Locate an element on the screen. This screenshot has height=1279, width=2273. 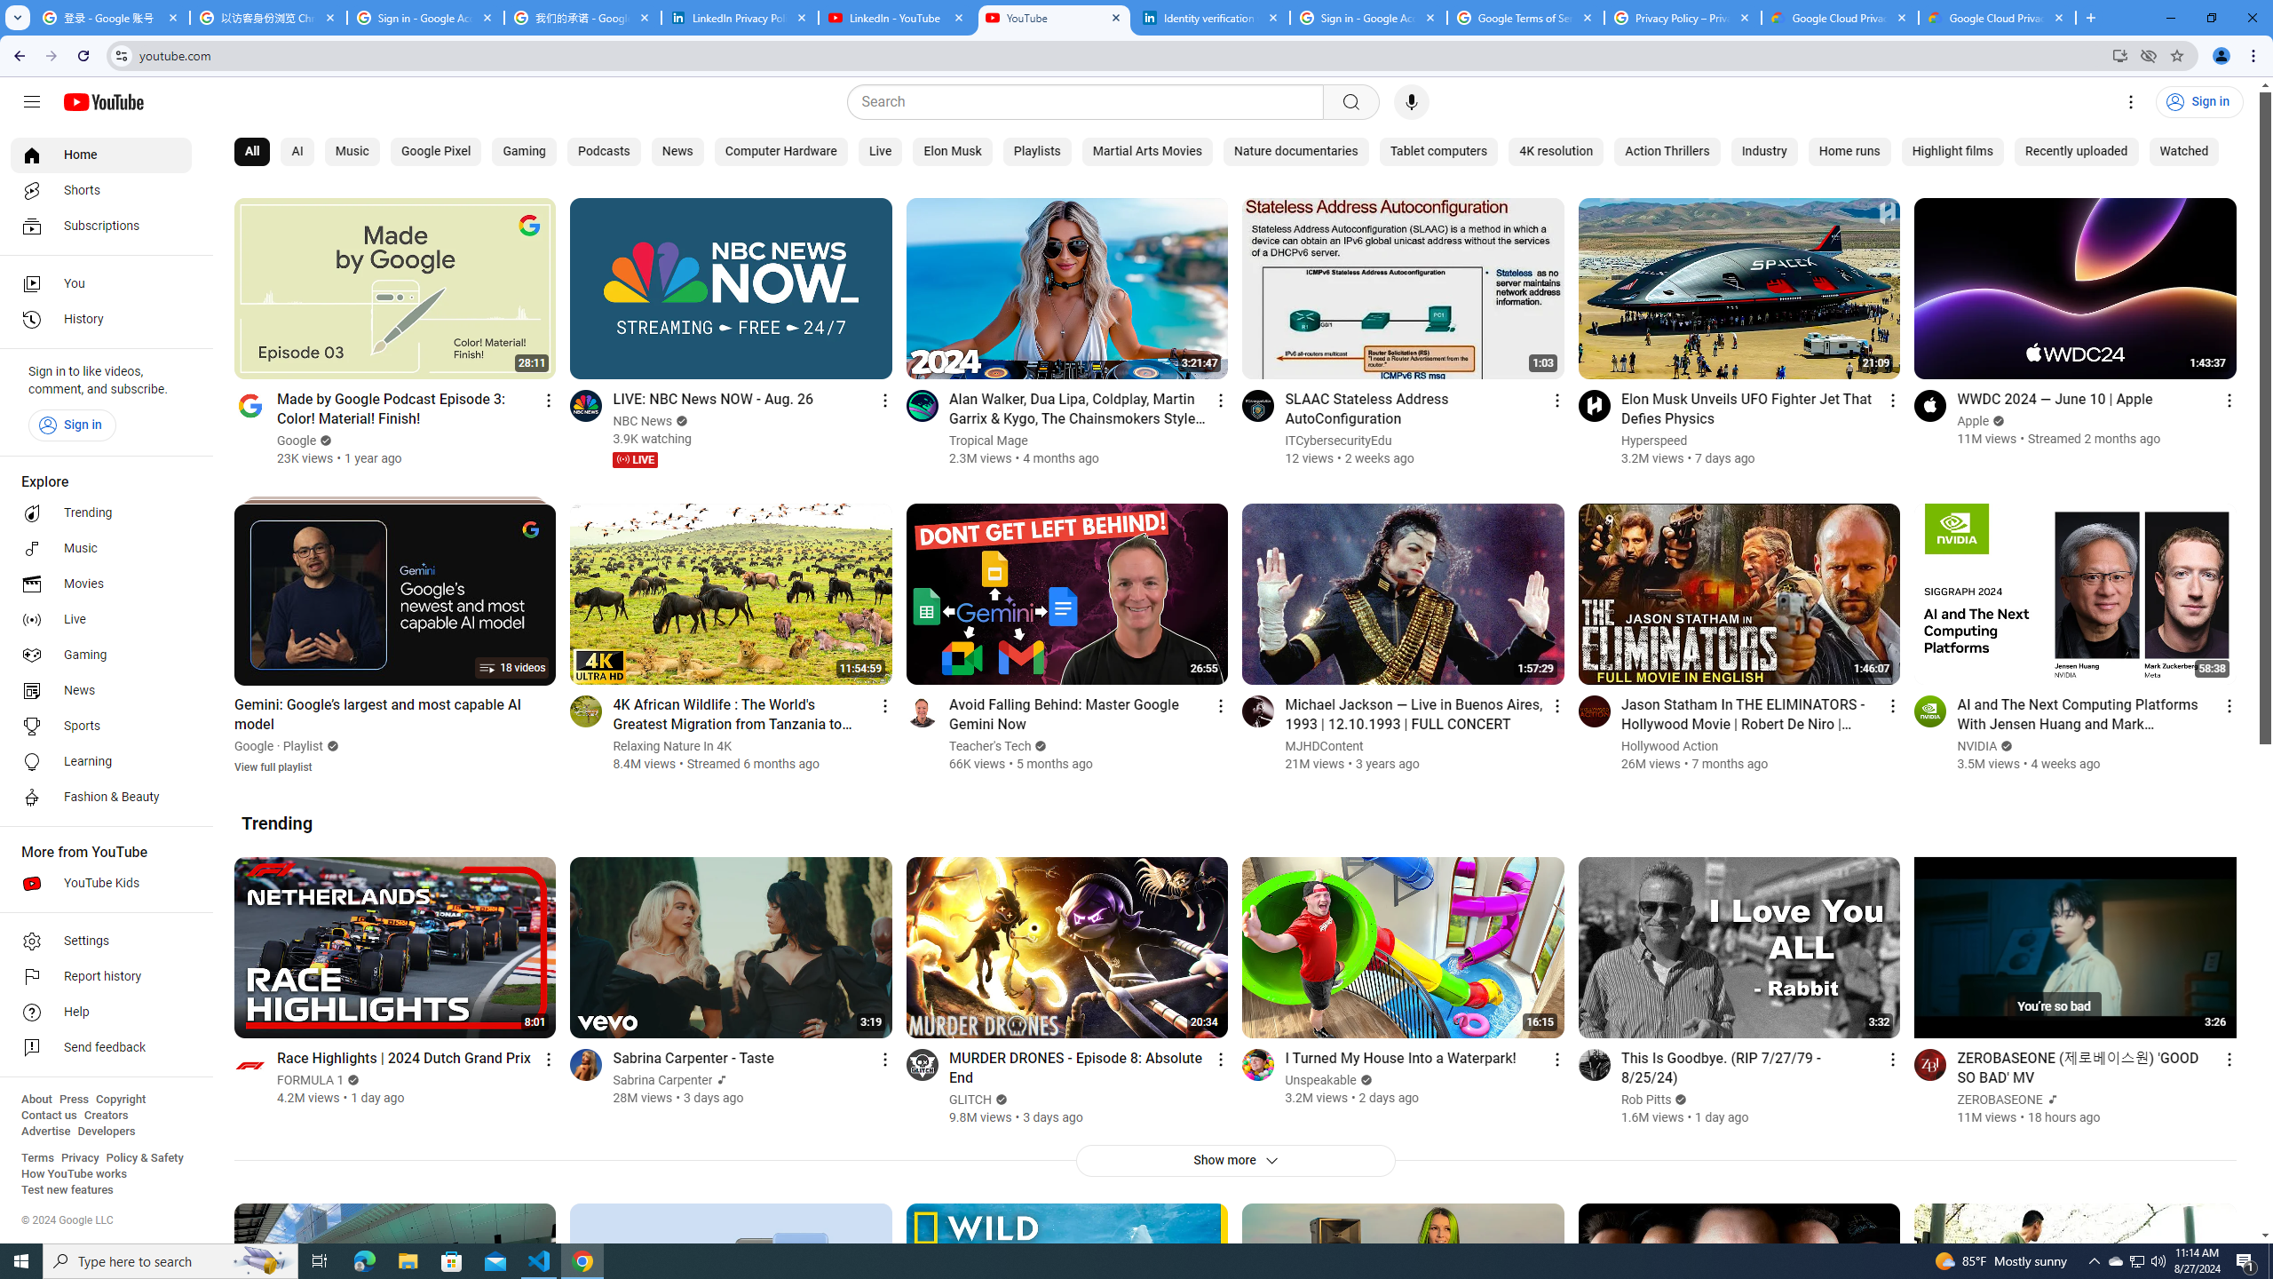
All is located at coordinates (252, 152).